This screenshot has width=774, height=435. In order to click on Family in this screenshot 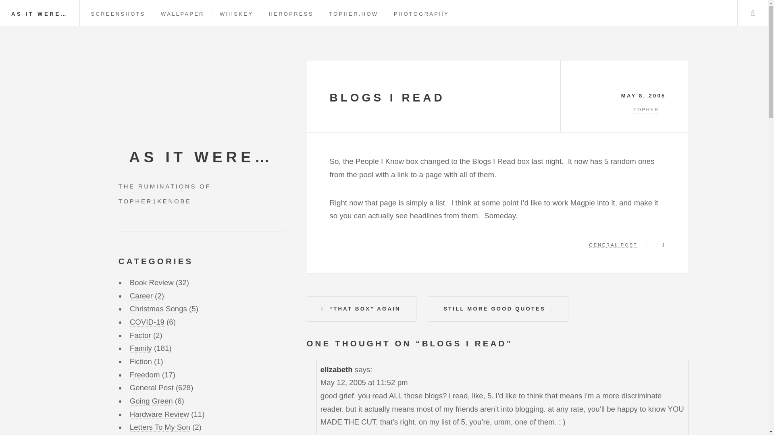, I will do `click(141, 348)`.